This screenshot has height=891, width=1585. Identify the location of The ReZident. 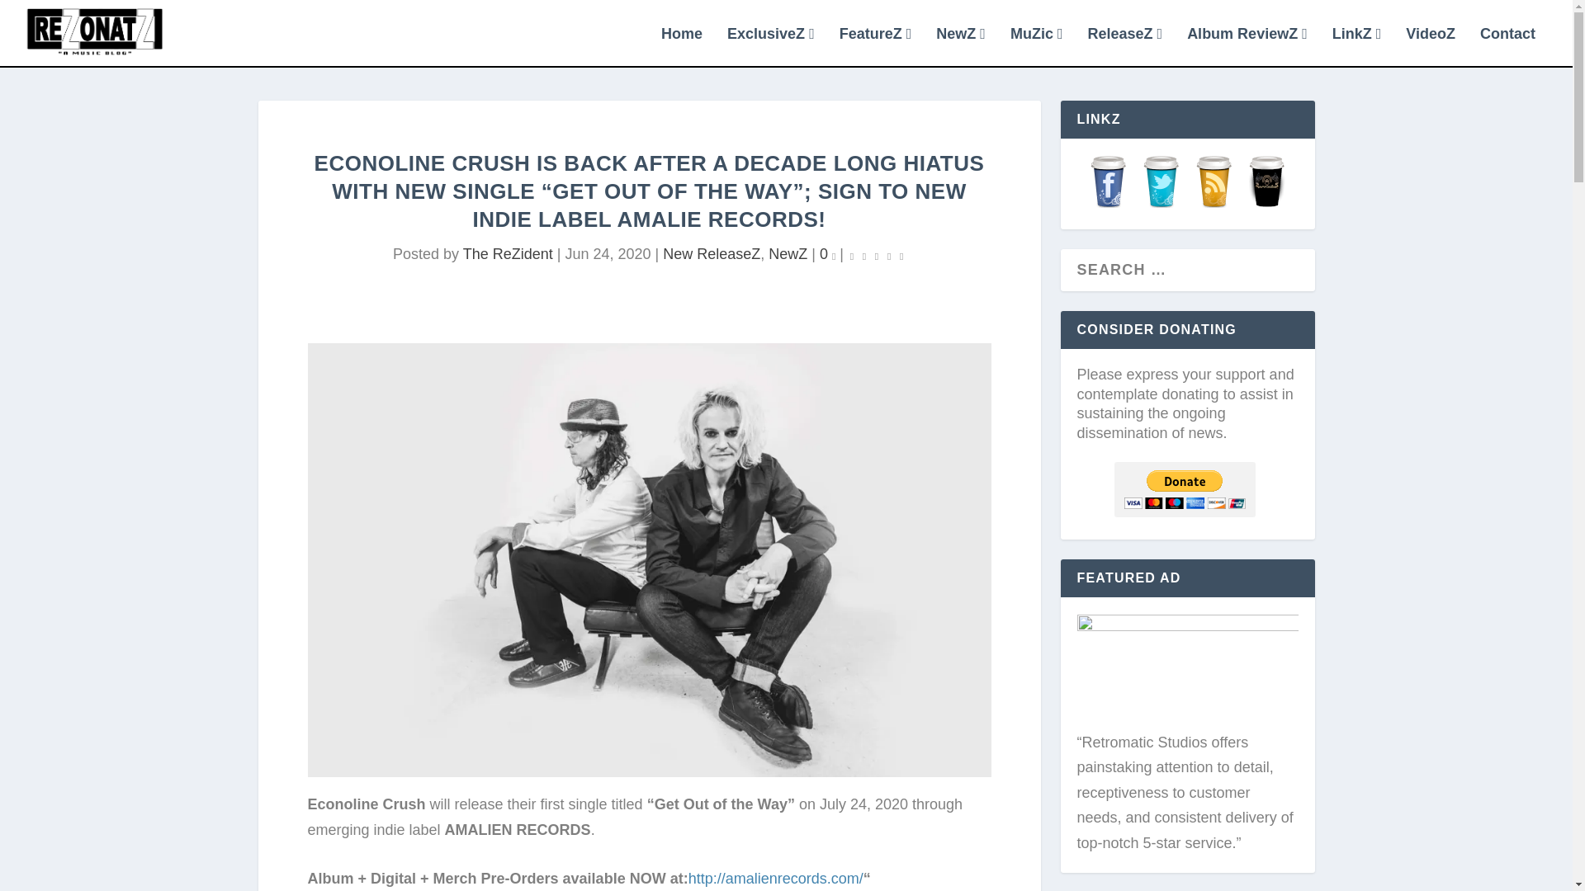
(508, 254).